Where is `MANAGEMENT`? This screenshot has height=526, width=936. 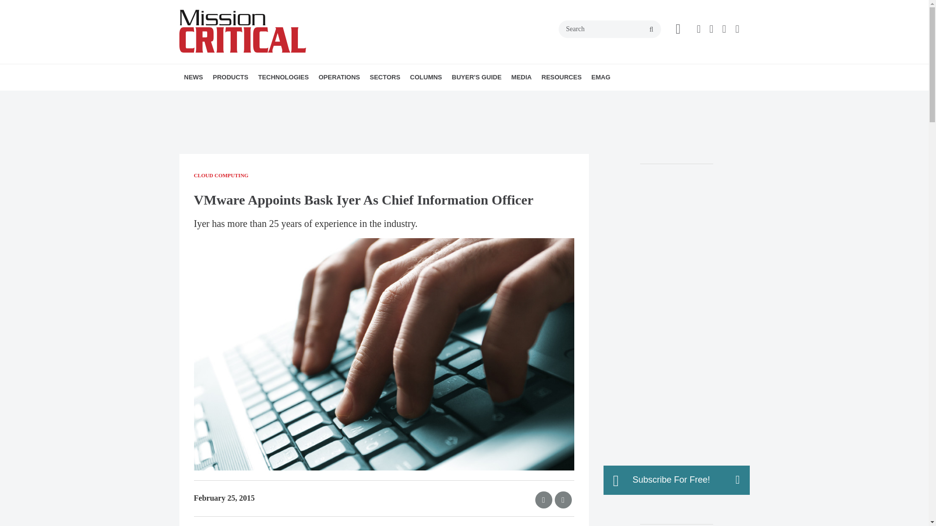 MANAGEMENT is located at coordinates (390, 98).